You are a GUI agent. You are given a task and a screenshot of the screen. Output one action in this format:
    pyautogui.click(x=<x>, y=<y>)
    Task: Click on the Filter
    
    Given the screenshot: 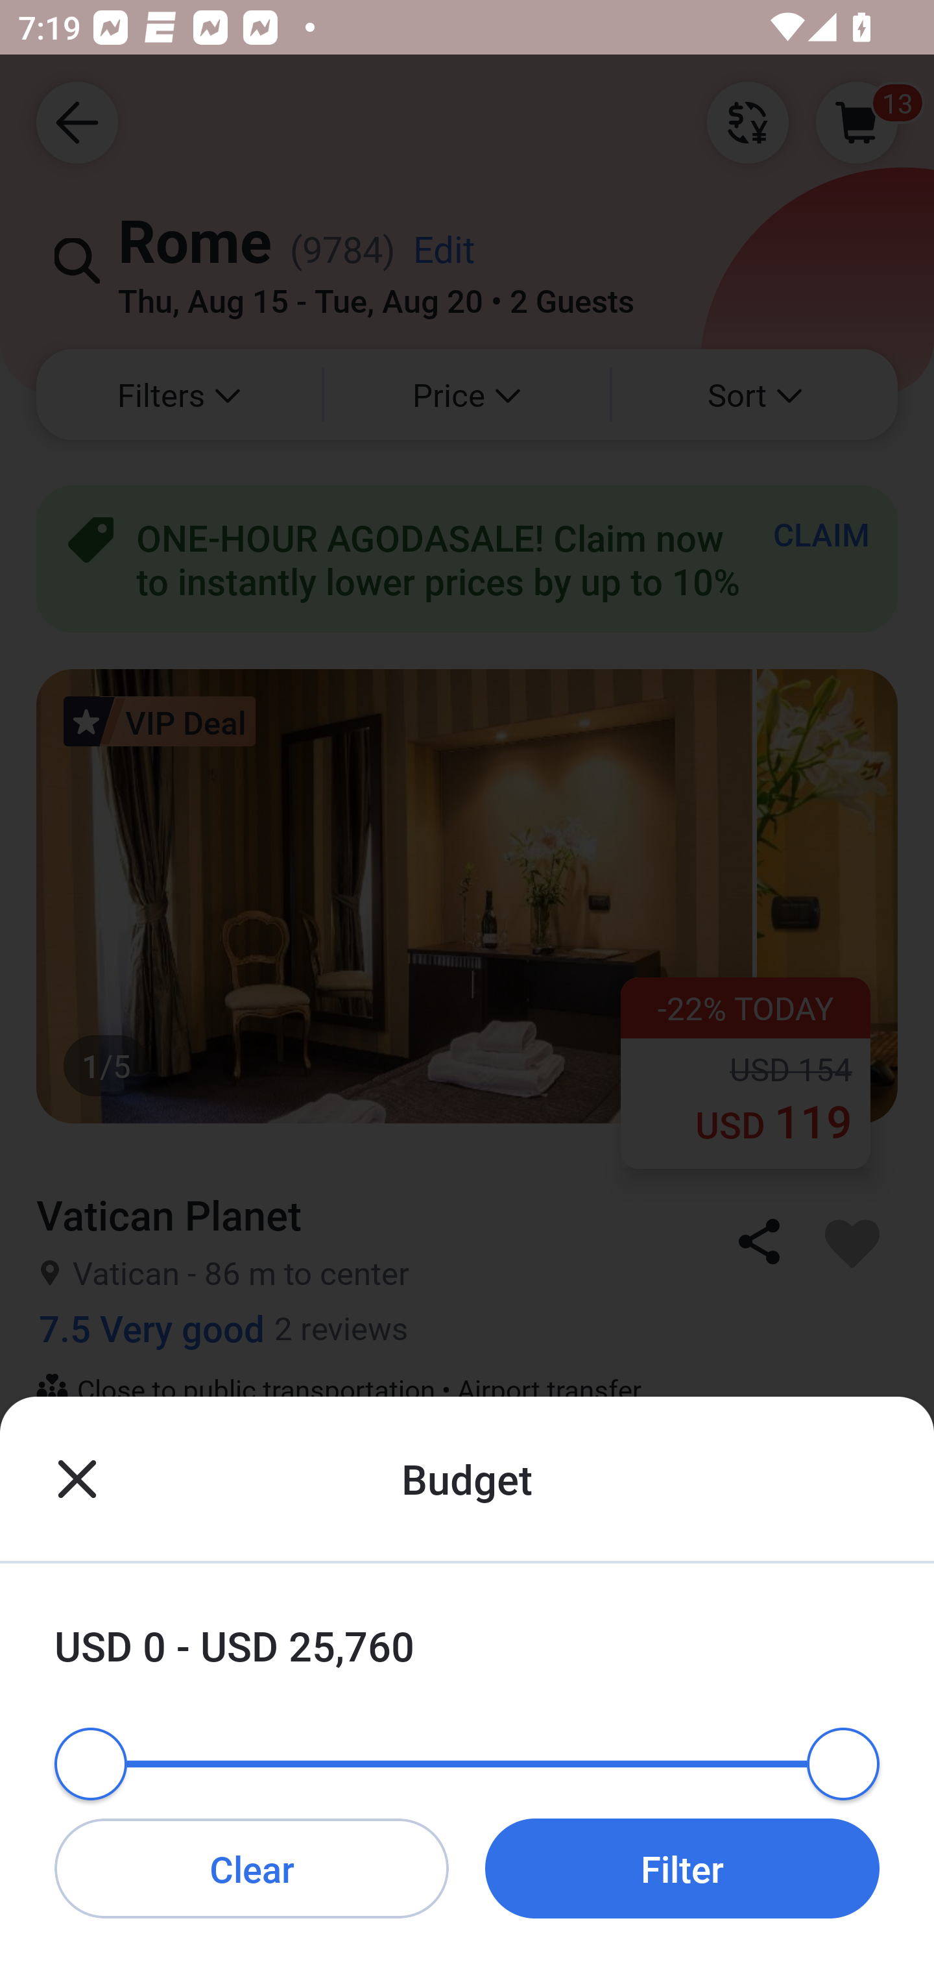 What is the action you would take?
    pyautogui.click(x=682, y=1868)
    